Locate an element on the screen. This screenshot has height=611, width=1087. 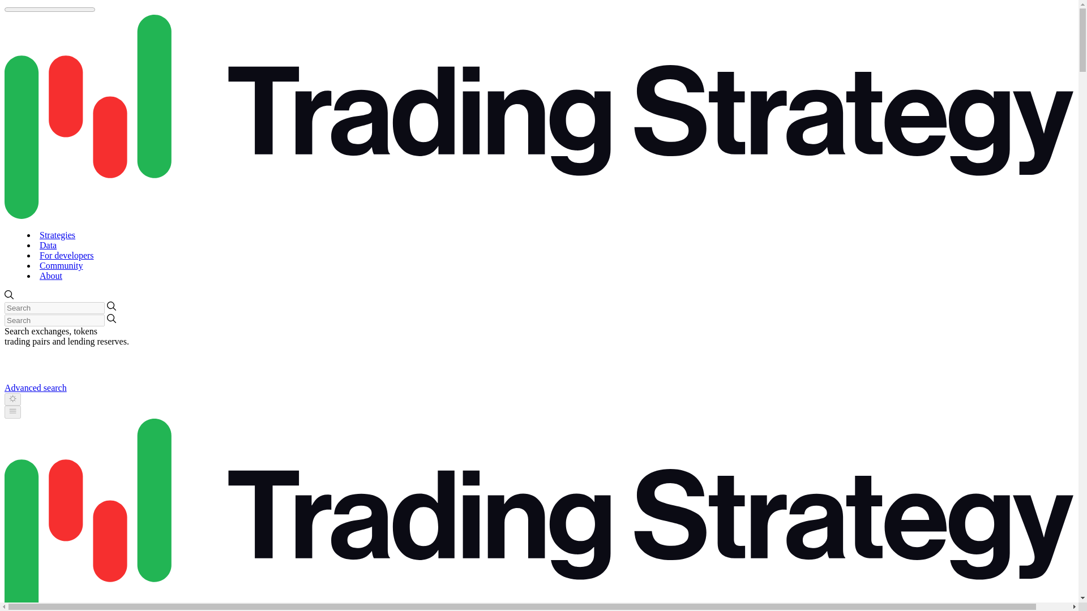
Community is located at coordinates (61, 266).